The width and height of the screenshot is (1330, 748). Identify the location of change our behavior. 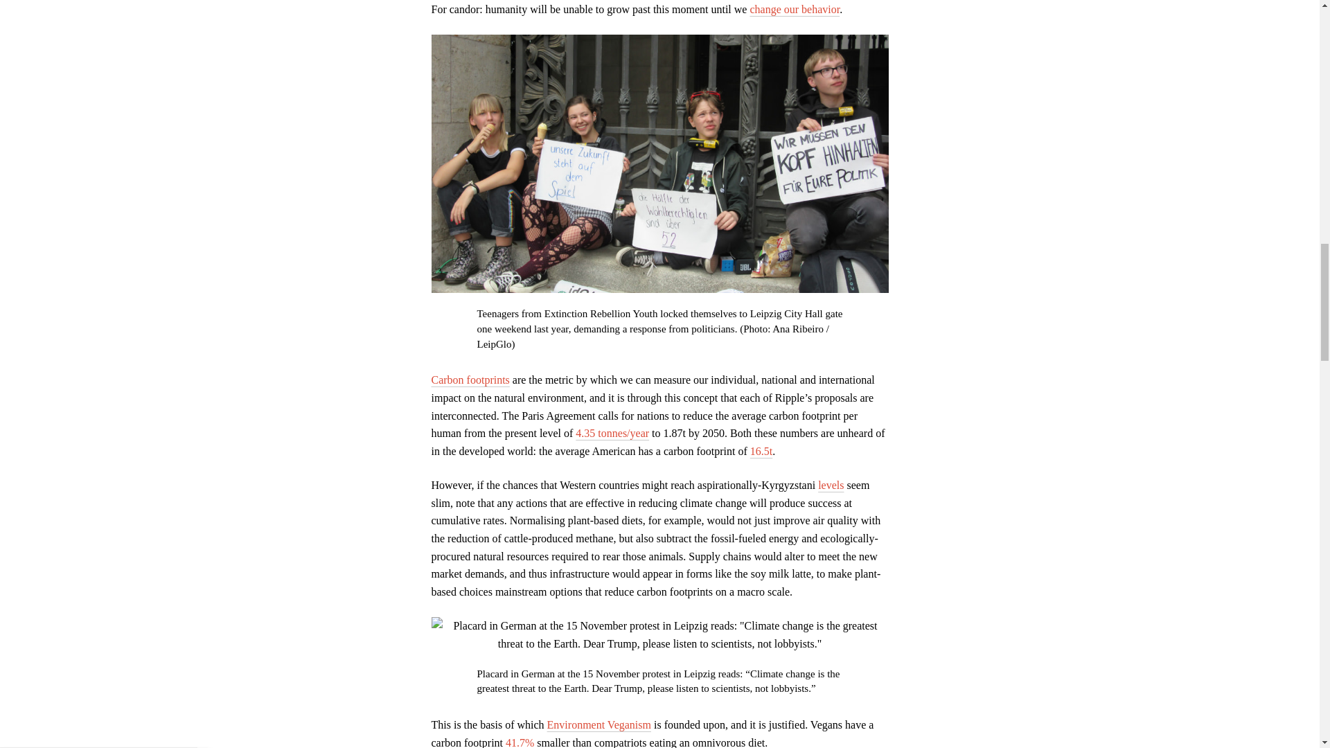
(794, 9).